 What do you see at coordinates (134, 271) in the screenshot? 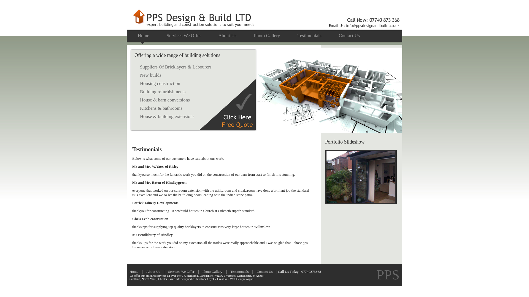
I see `Home` at bounding box center [134, 271].